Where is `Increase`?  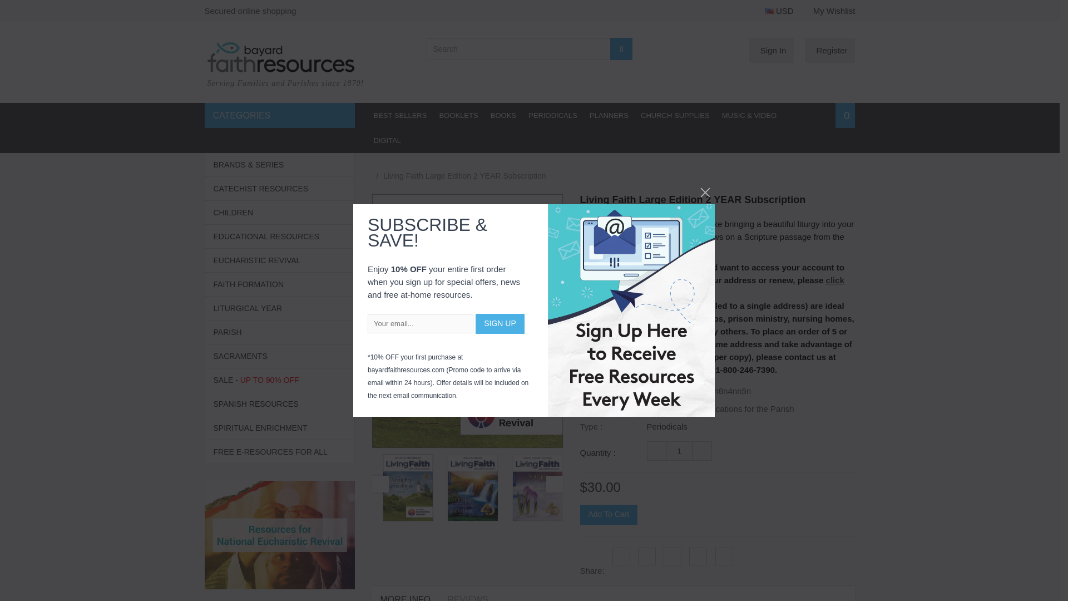
Increase is located at coordinates (701, 451).